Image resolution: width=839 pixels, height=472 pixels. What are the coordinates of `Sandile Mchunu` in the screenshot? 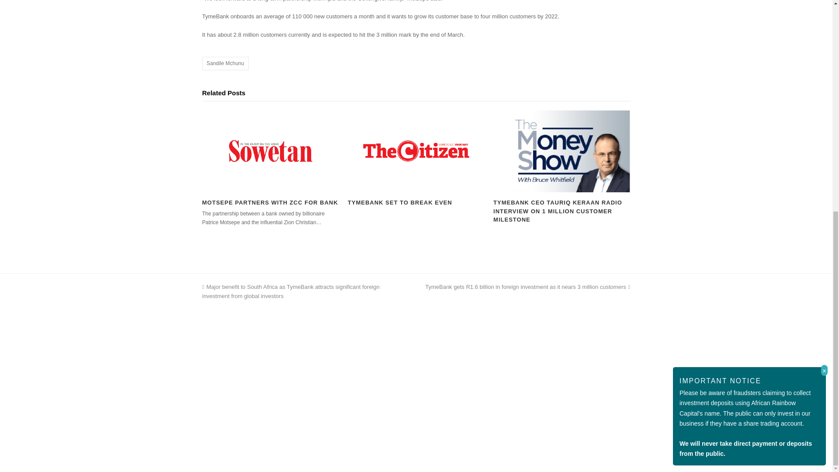 It's located at (225, 63).